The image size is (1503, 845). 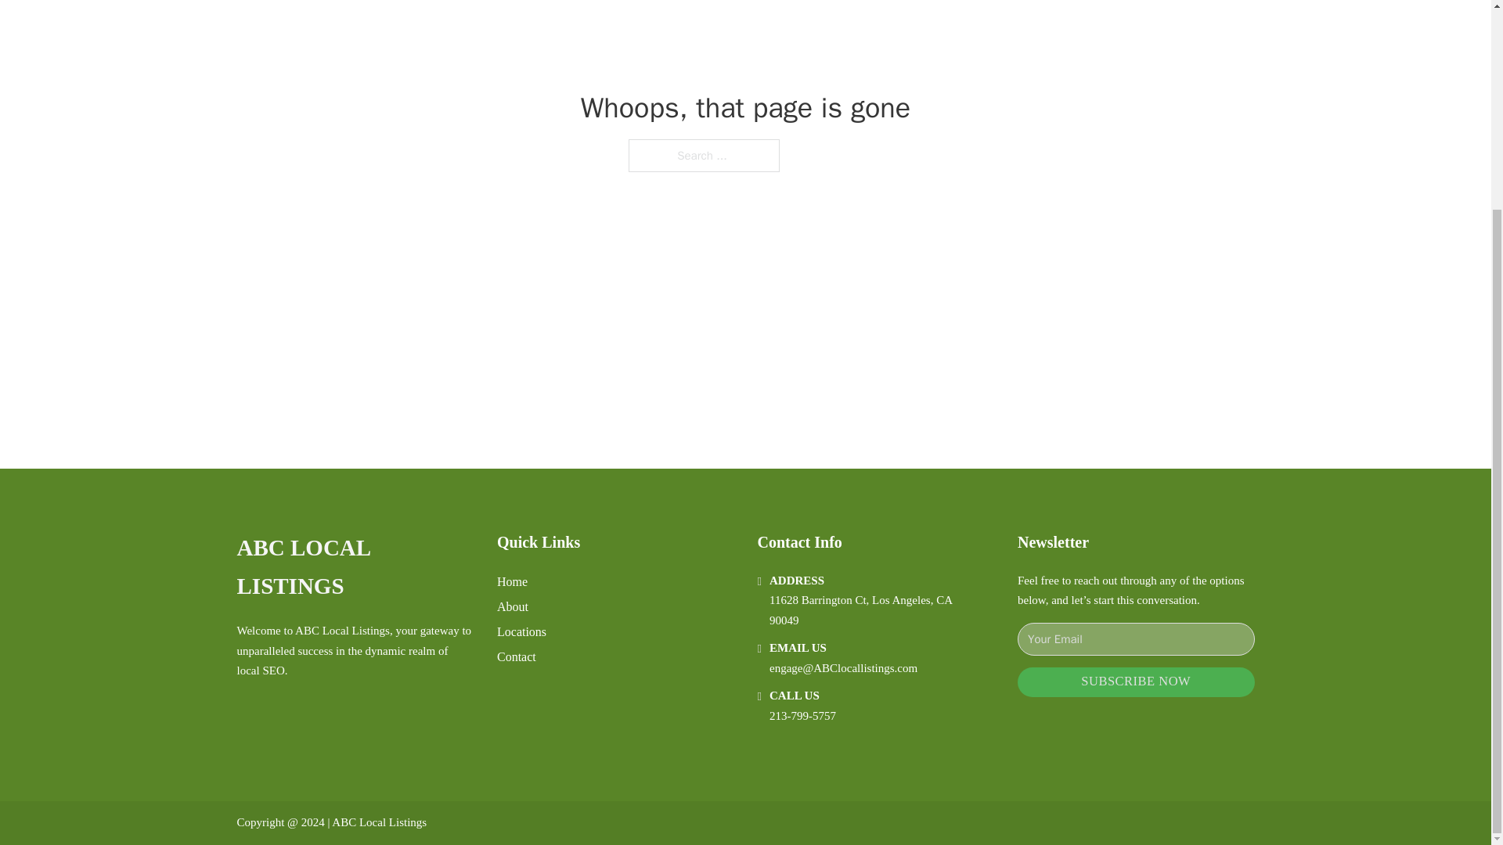 I want to click on About, so click(x=513, y=607).